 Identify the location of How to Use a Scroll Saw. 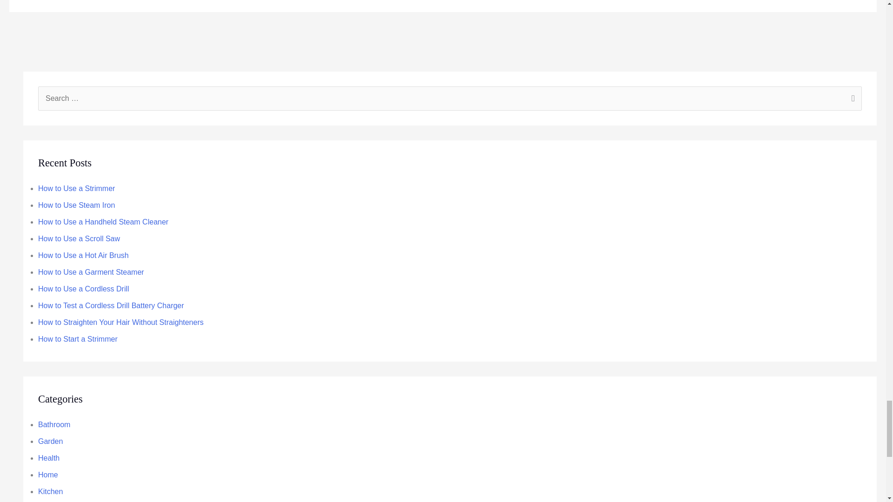
(79, 238).